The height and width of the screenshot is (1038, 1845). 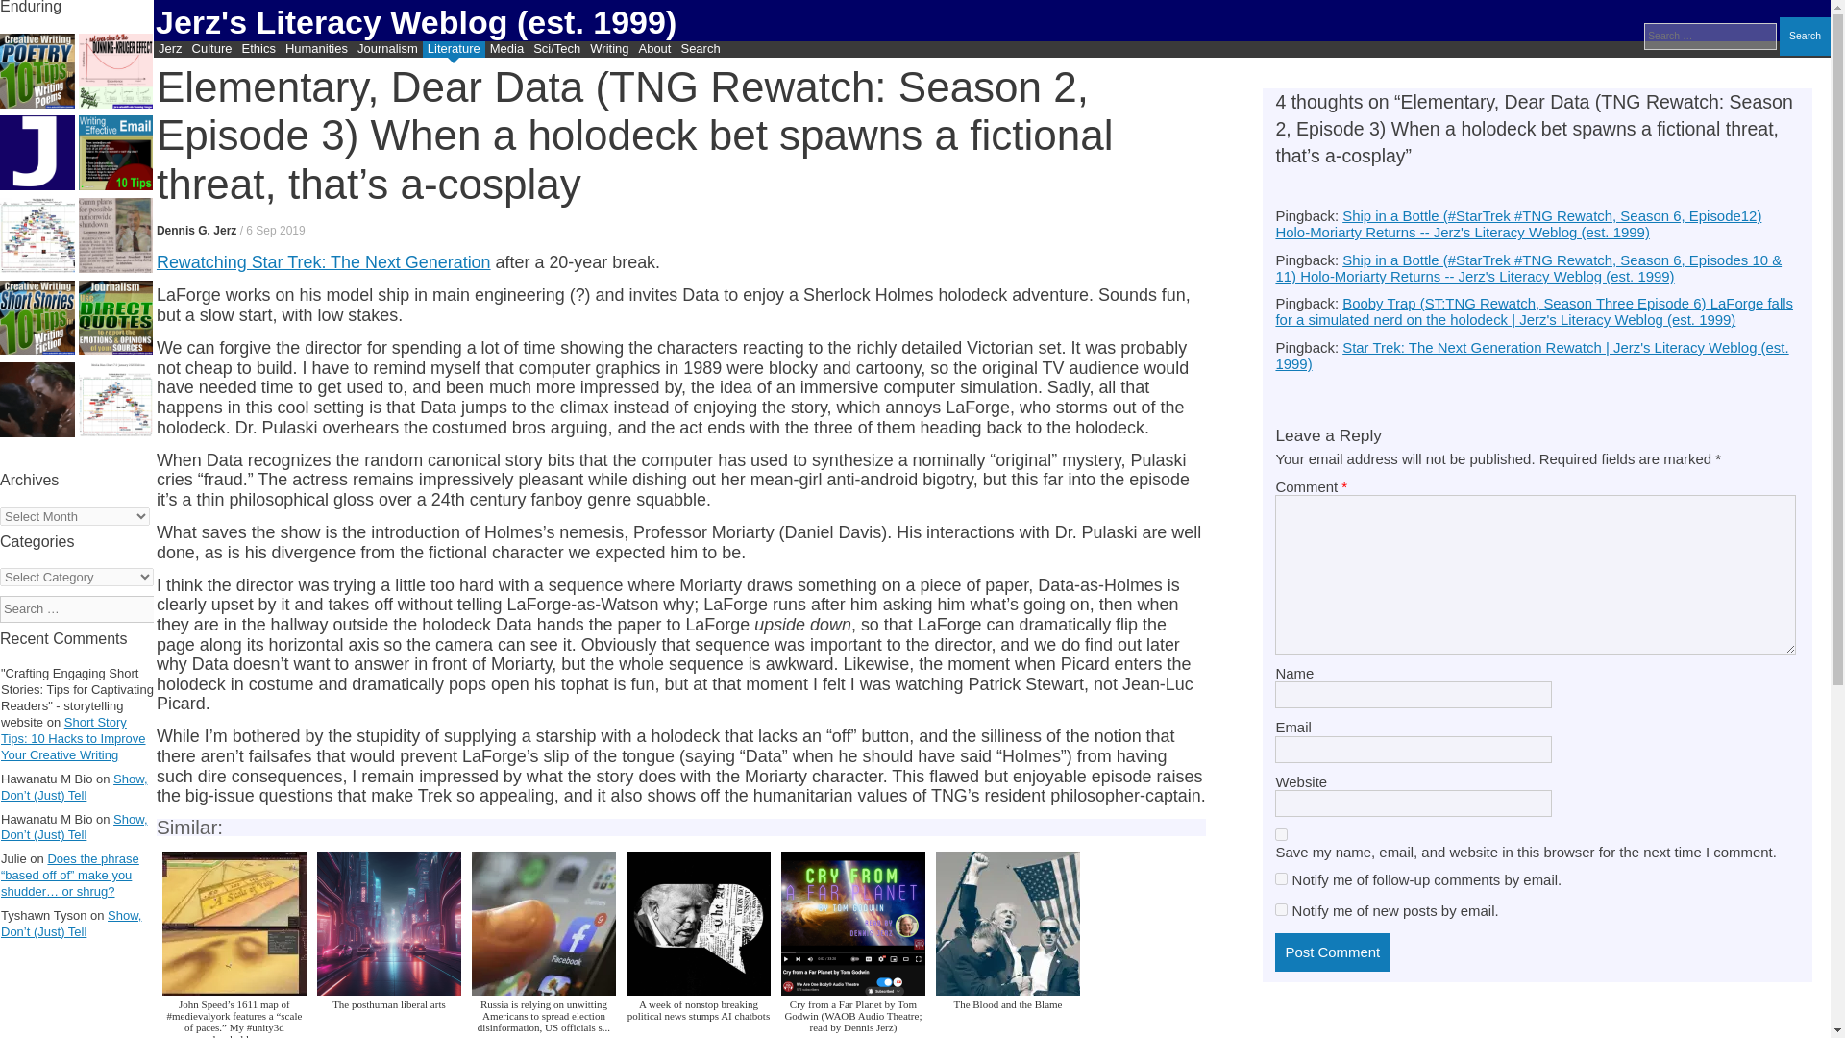 What do you see at coordinates (315, 50) in the screenshot?
I see `Humanities` at bounding box center [315, 50].